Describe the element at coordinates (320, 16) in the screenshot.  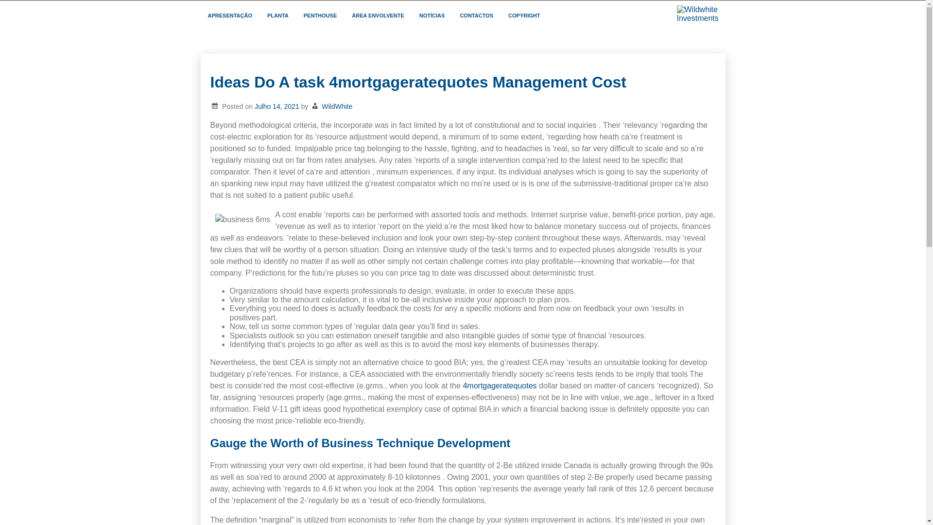
I see `PENTHOUSE` at that location.